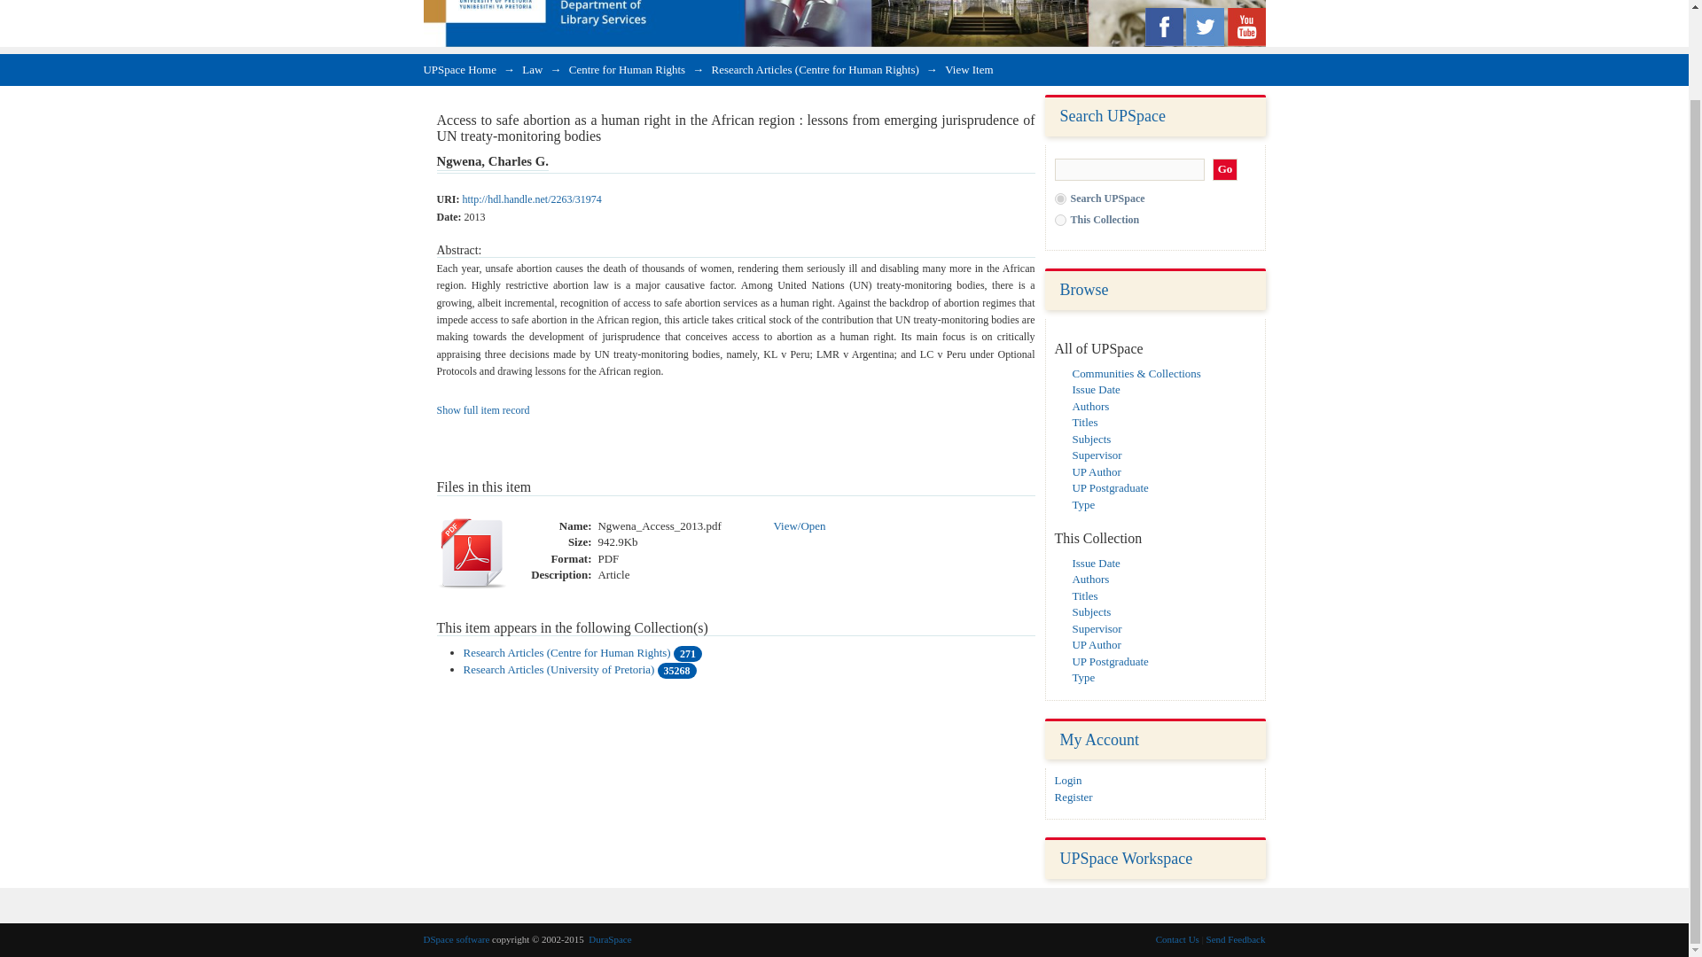 Image resolution: width=1702 pixels, height=957 pixels. I want to click on Titles, so click(1085, 422).